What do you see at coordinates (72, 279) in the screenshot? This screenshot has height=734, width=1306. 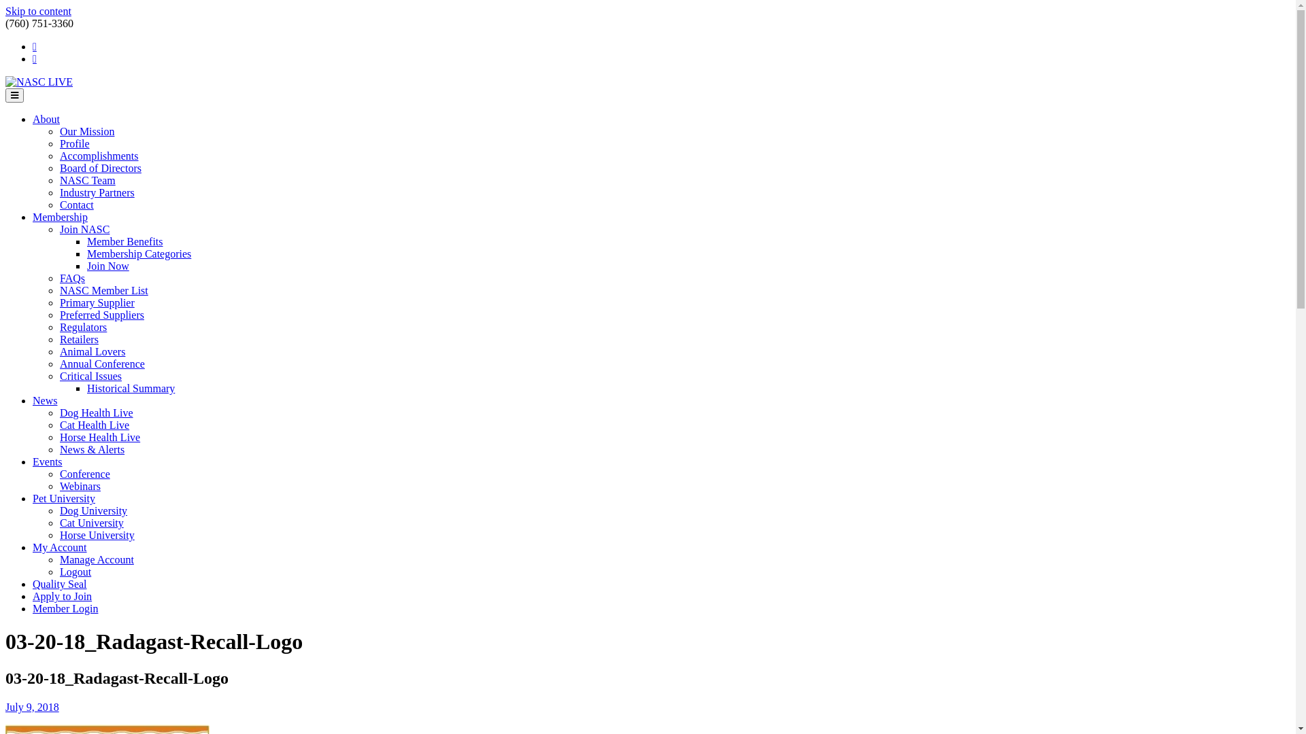 I see `FAQs` at bounding box center [72, 279].